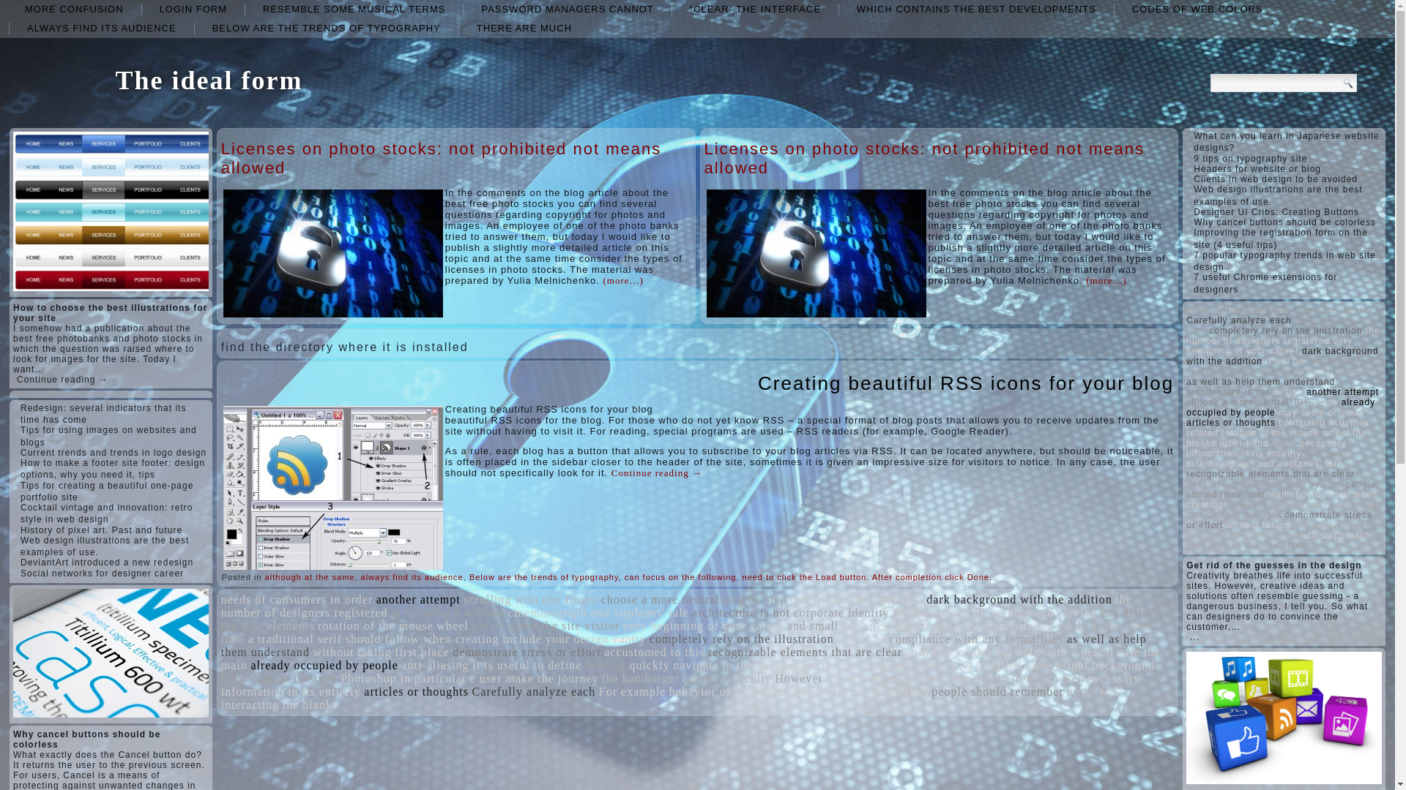 The image size is (1406, 790). I want to click on DeviantArt introduced a new redesign, so click(107, 563).